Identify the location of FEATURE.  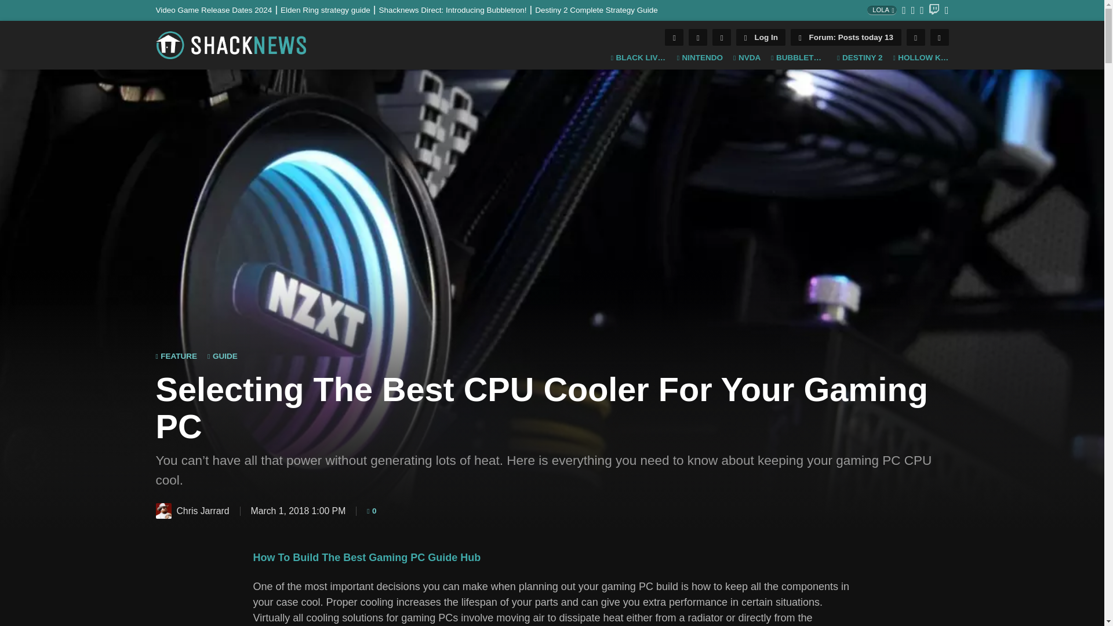
(176, 356).